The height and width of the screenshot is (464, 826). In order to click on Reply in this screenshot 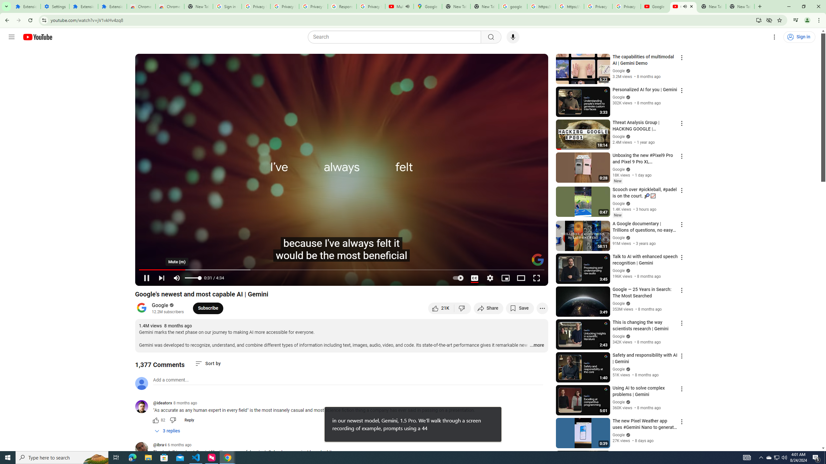, I will do `click(189, 420)`.